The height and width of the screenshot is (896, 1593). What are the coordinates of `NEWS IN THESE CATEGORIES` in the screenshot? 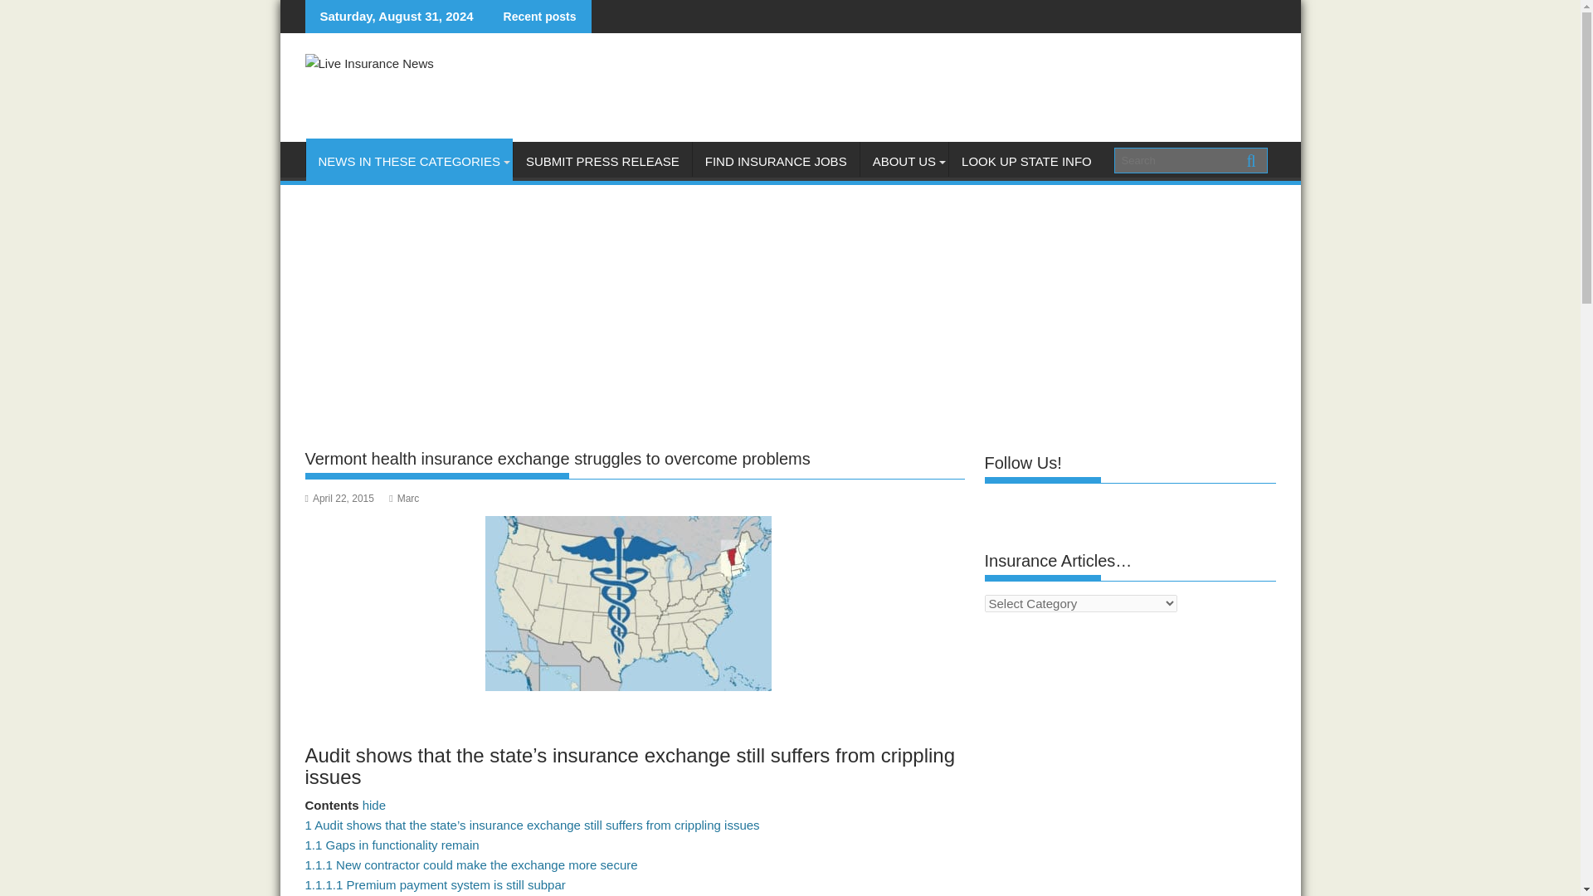 It's located at (408, 161).